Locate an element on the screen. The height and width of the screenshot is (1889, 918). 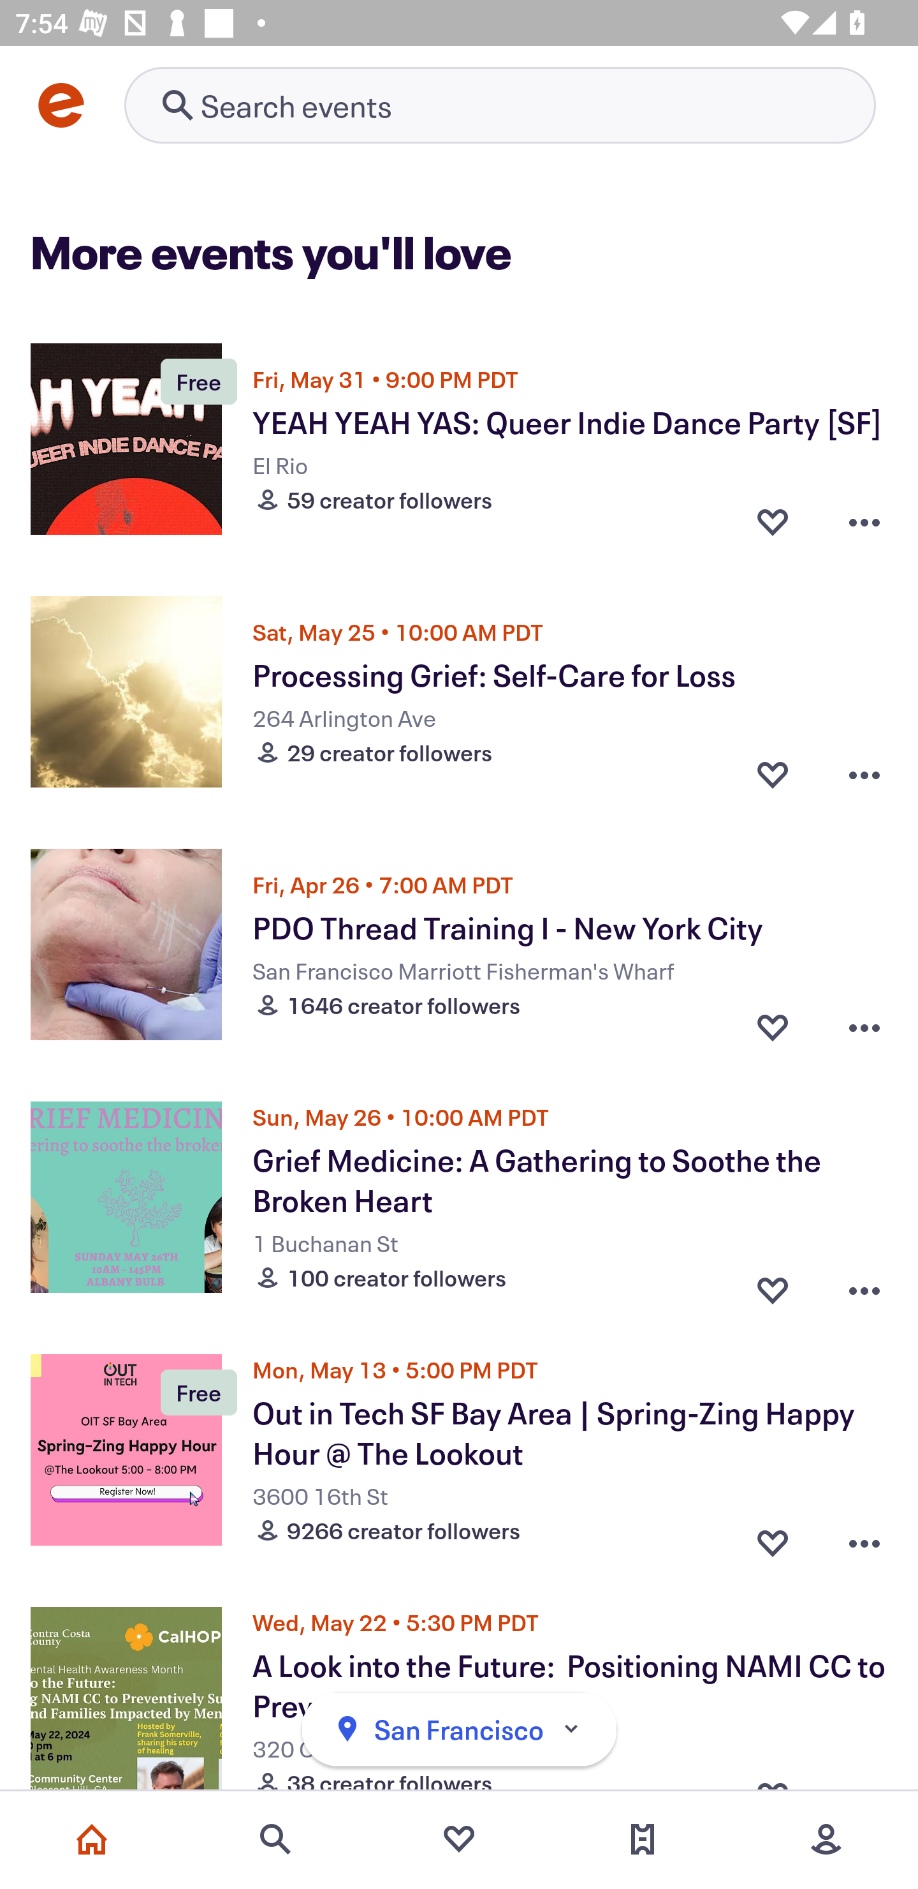
Home is located at coordinates (92, 1839).